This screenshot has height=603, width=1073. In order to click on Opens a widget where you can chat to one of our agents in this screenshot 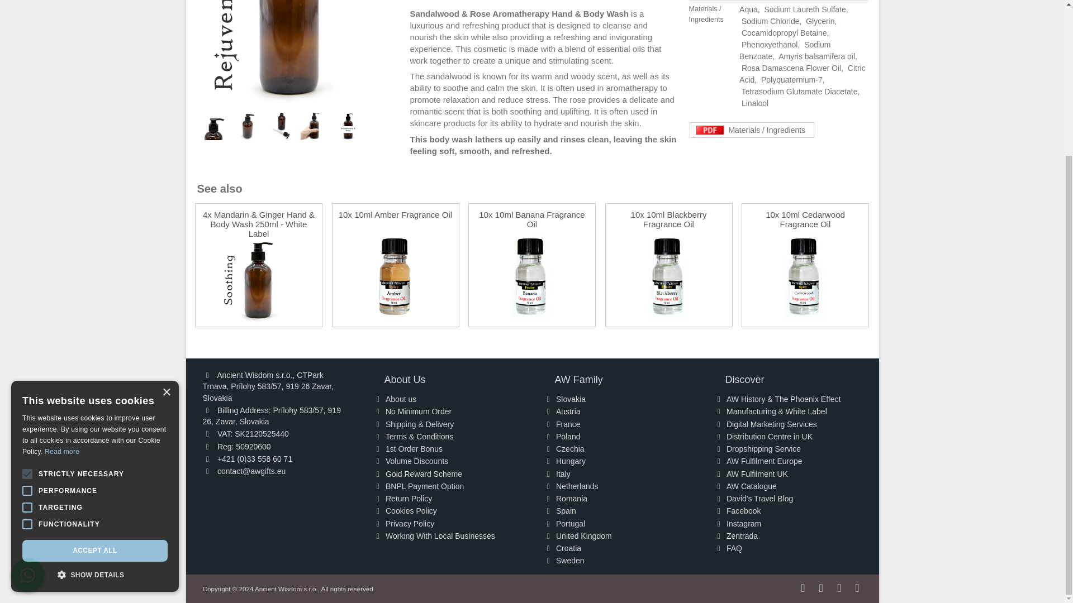, I will do `click(1024, 381)`.